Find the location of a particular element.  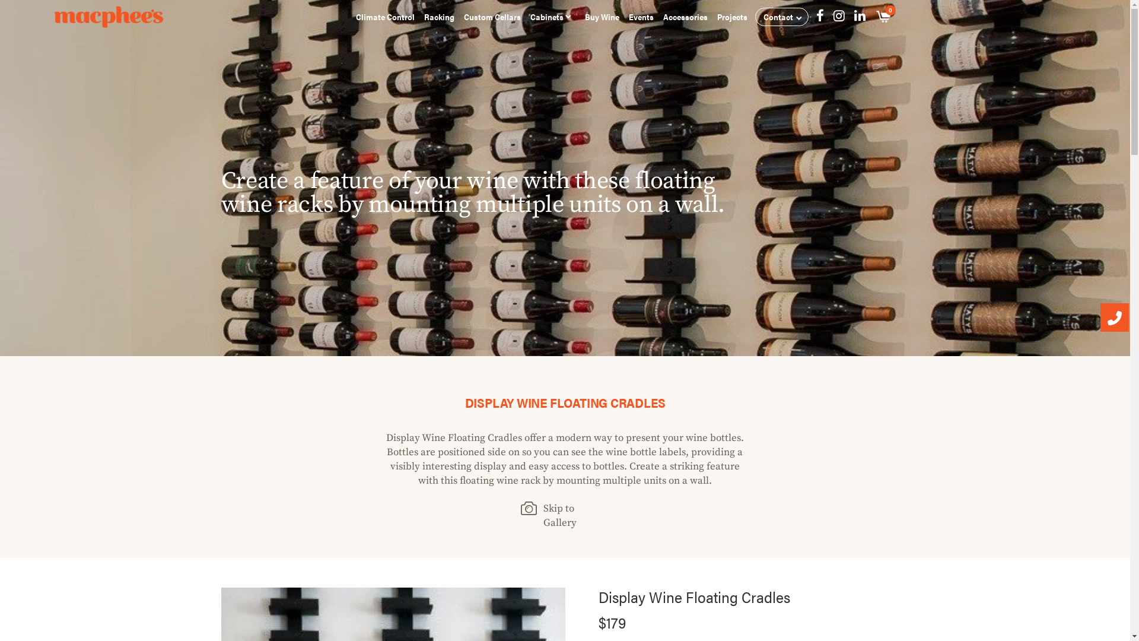

Events is located at coordinates (641, 17).